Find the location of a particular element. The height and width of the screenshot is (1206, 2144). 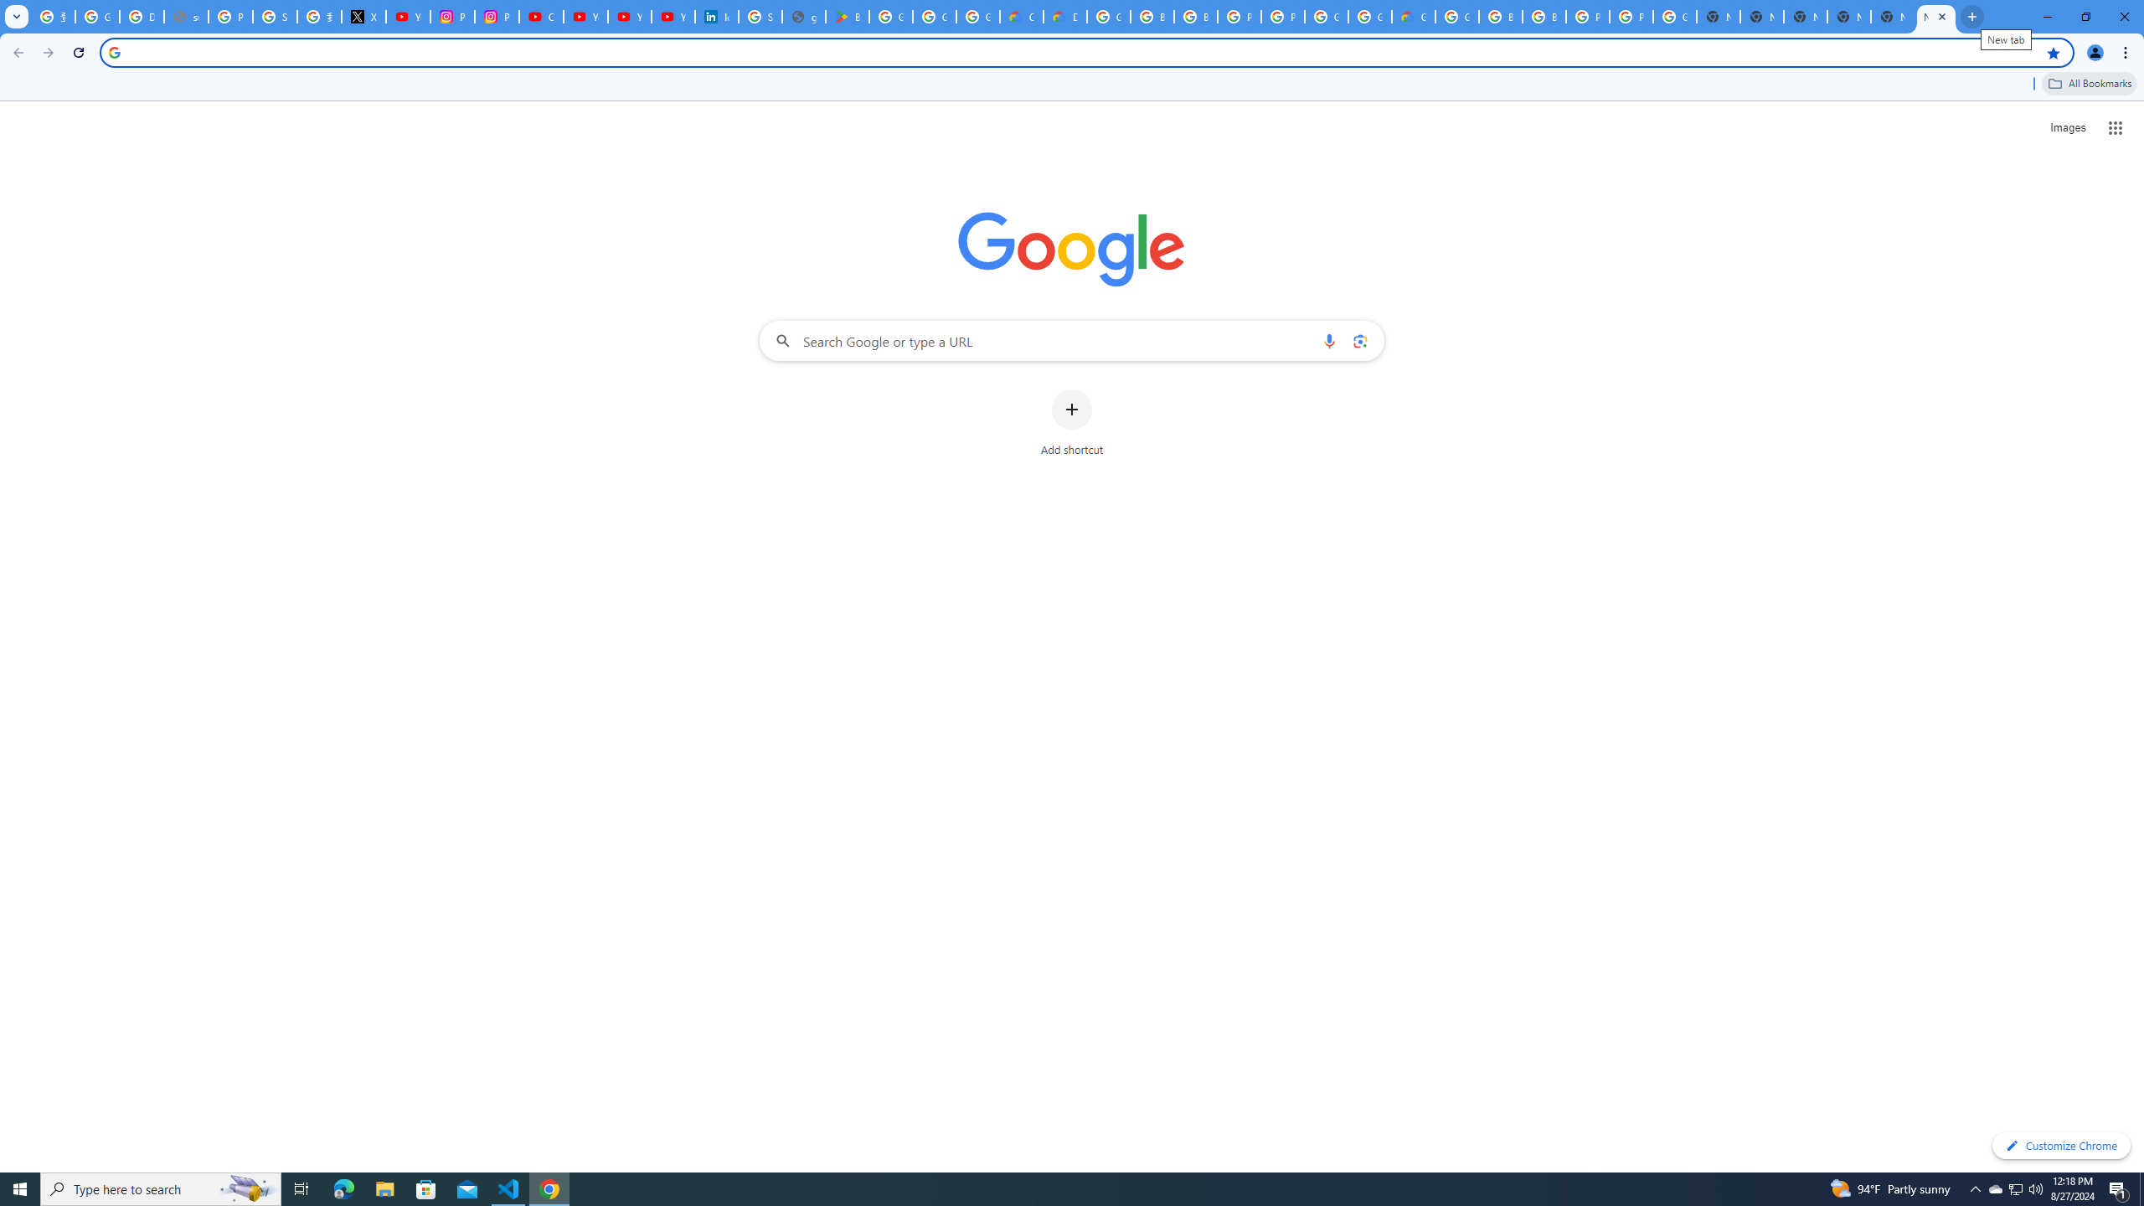

Google Cloud Platform is located at coordinates (1675, 17).